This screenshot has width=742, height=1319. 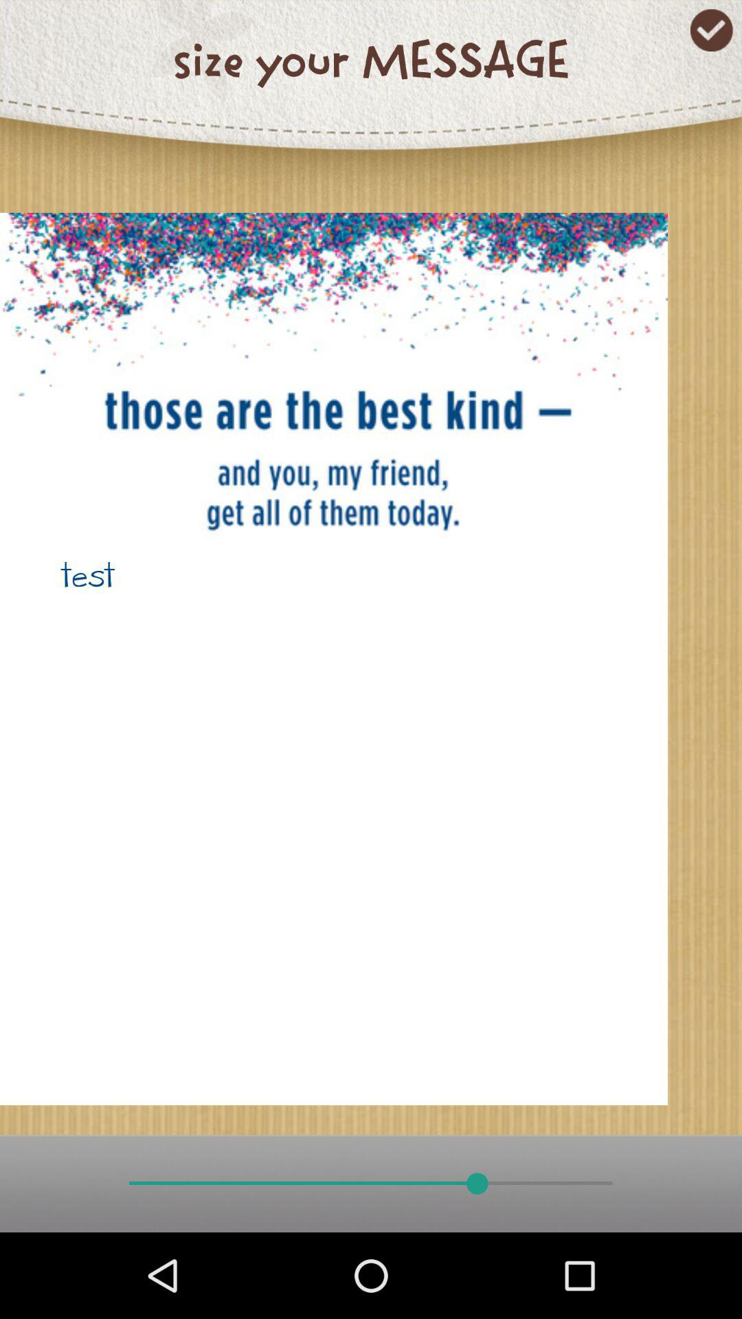 What do you see at coordinates (712, 30) in the screenshot?
I see `confirms and exits out of message screen` at bounding box center [712, 30].